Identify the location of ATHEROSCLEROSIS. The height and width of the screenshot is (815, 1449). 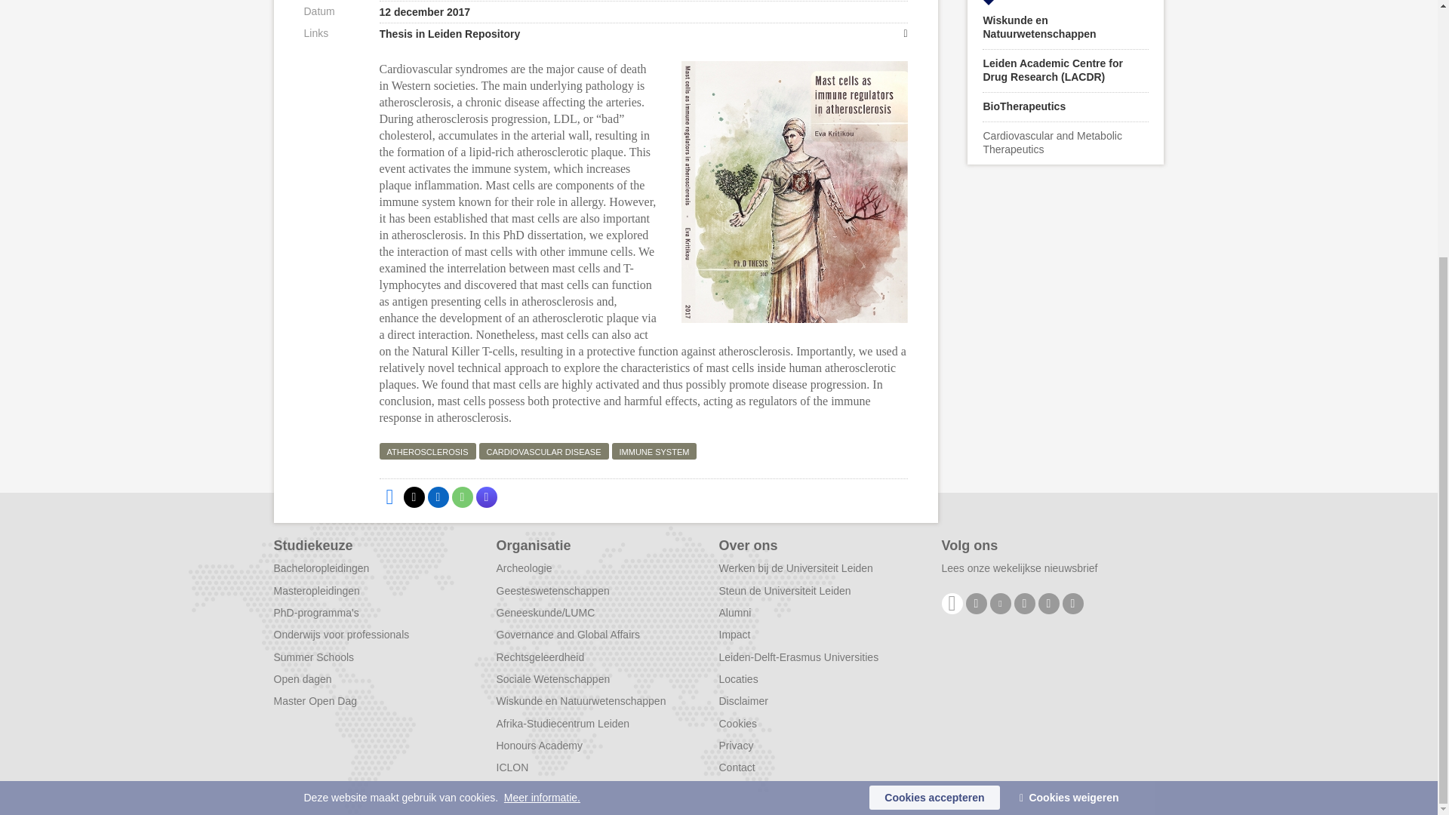
(426, 451).